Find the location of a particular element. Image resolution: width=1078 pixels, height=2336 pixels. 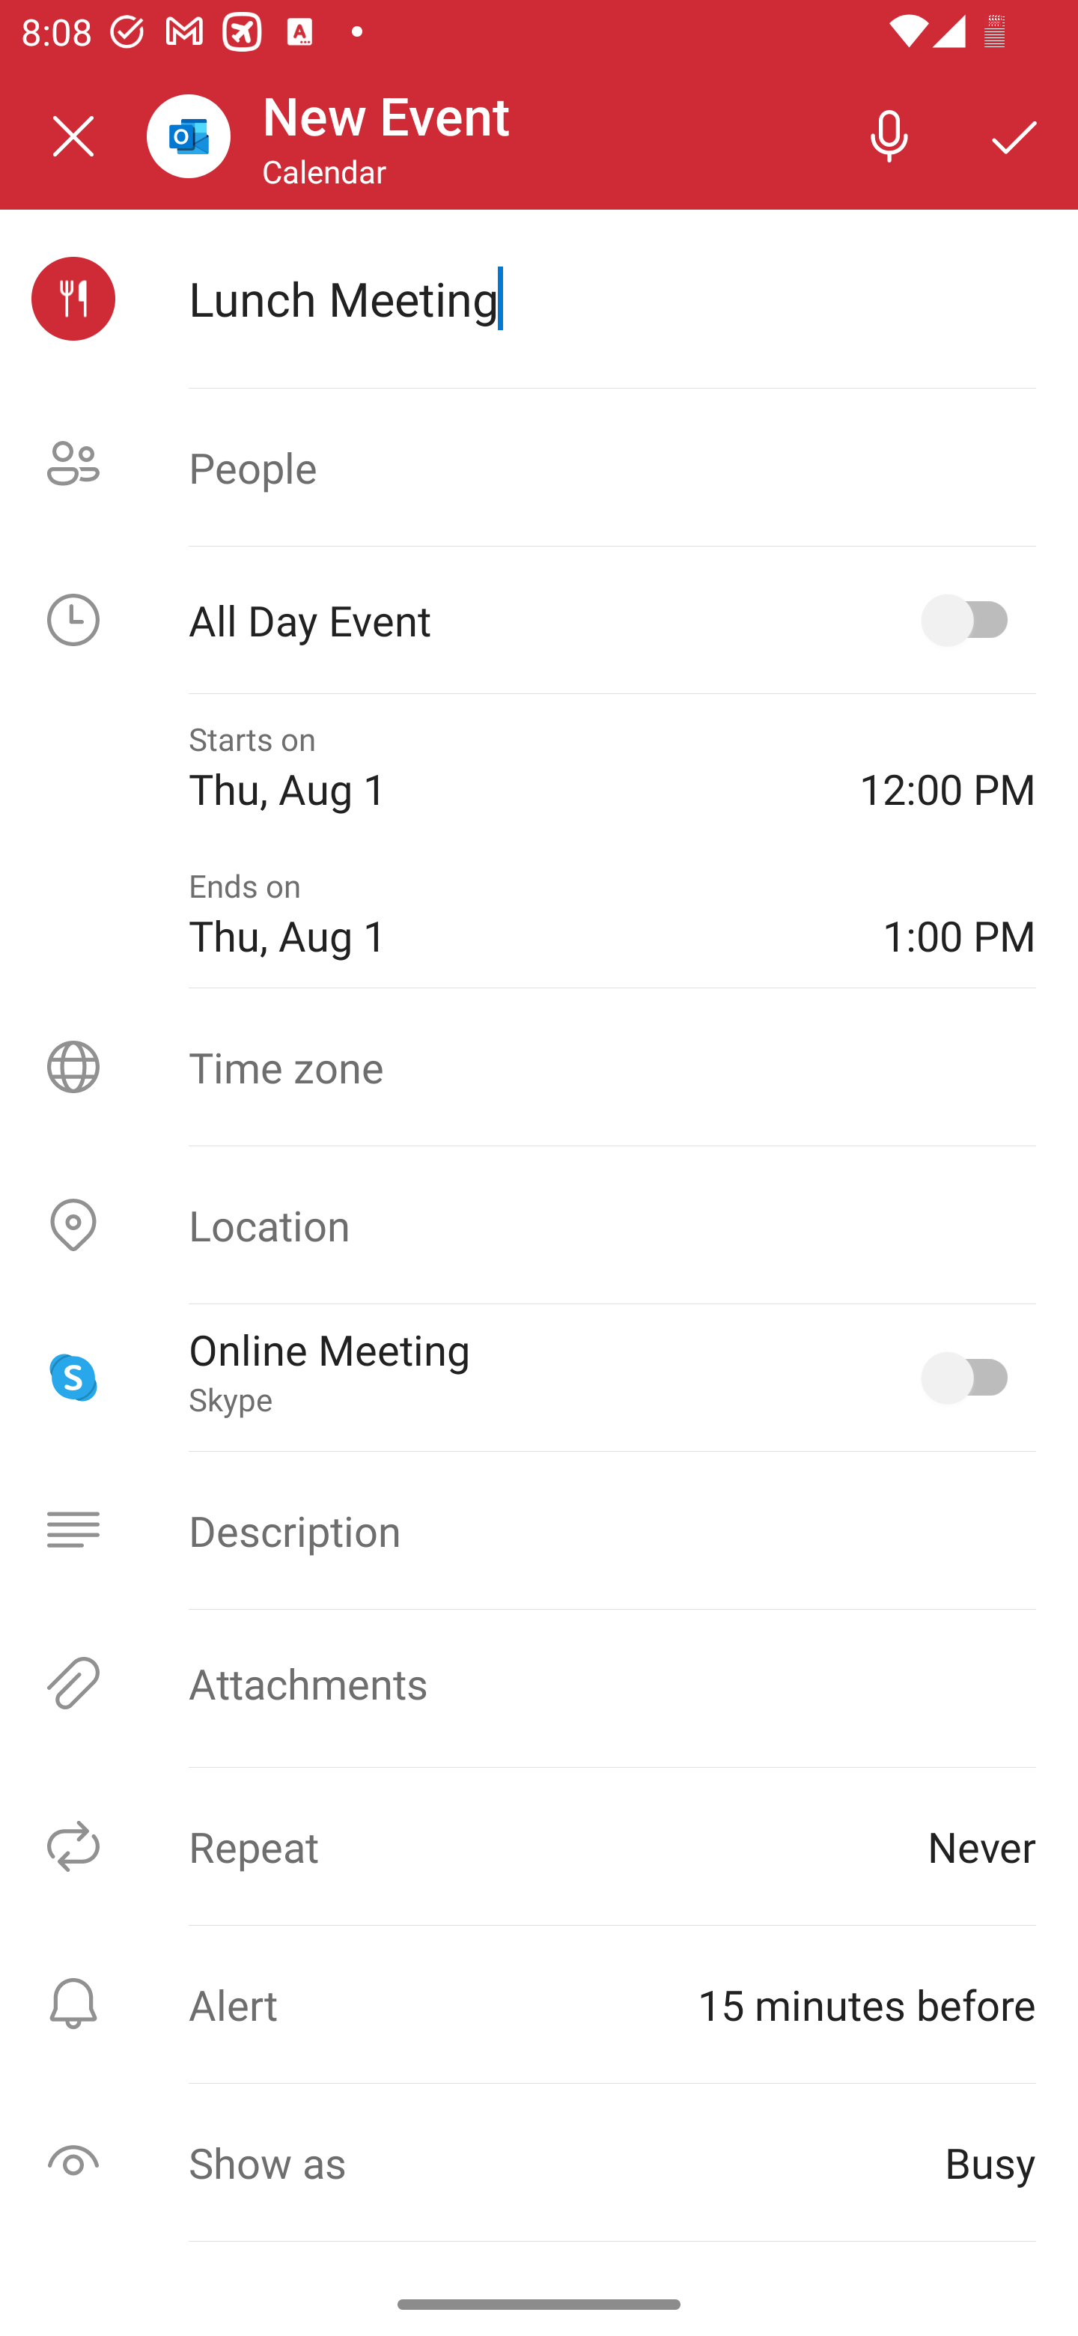

Show as Busy is located at coordinates (539, 2162).